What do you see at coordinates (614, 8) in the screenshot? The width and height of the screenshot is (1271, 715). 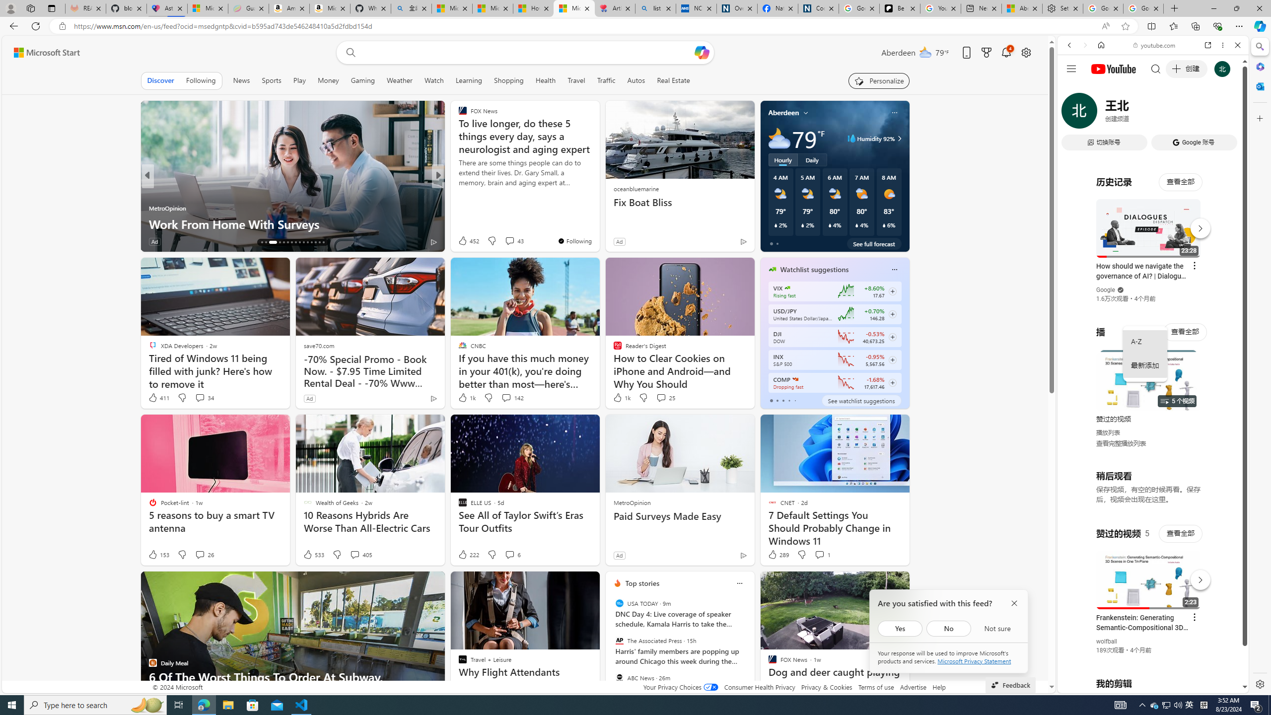 I see `Arthritis: Ask Health Professionals` at bounding box center [614, 8].